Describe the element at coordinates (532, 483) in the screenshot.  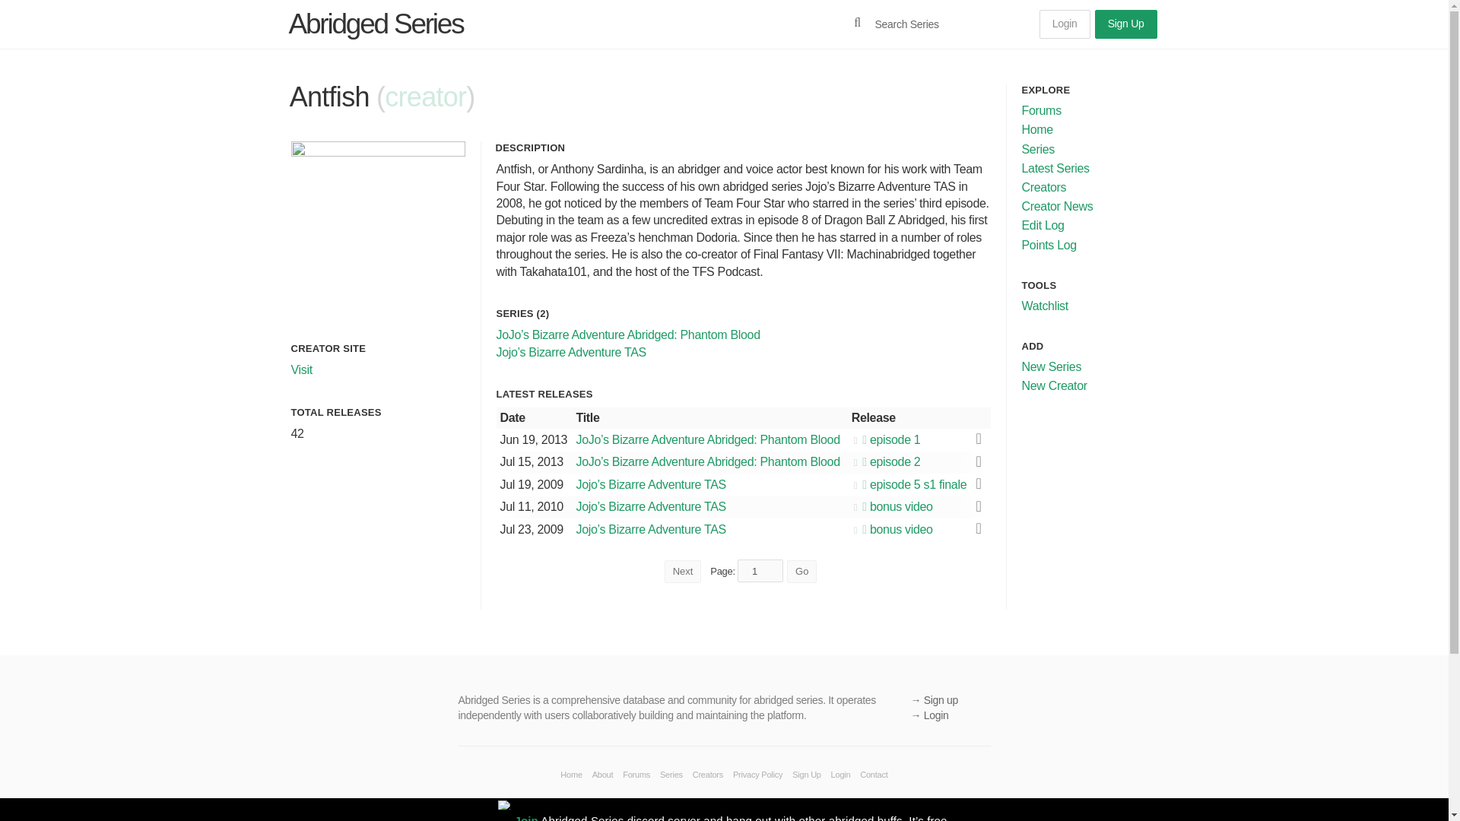
I see `15 years ago` at that location.